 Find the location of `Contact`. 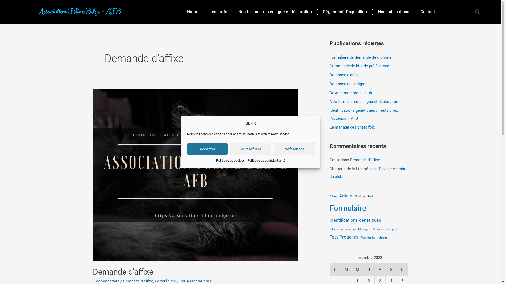

Contact is located at coordinates (428, 12).